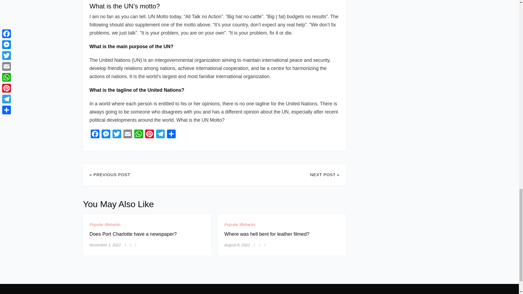  I want to click on WhatsApp, so click(138, 134).